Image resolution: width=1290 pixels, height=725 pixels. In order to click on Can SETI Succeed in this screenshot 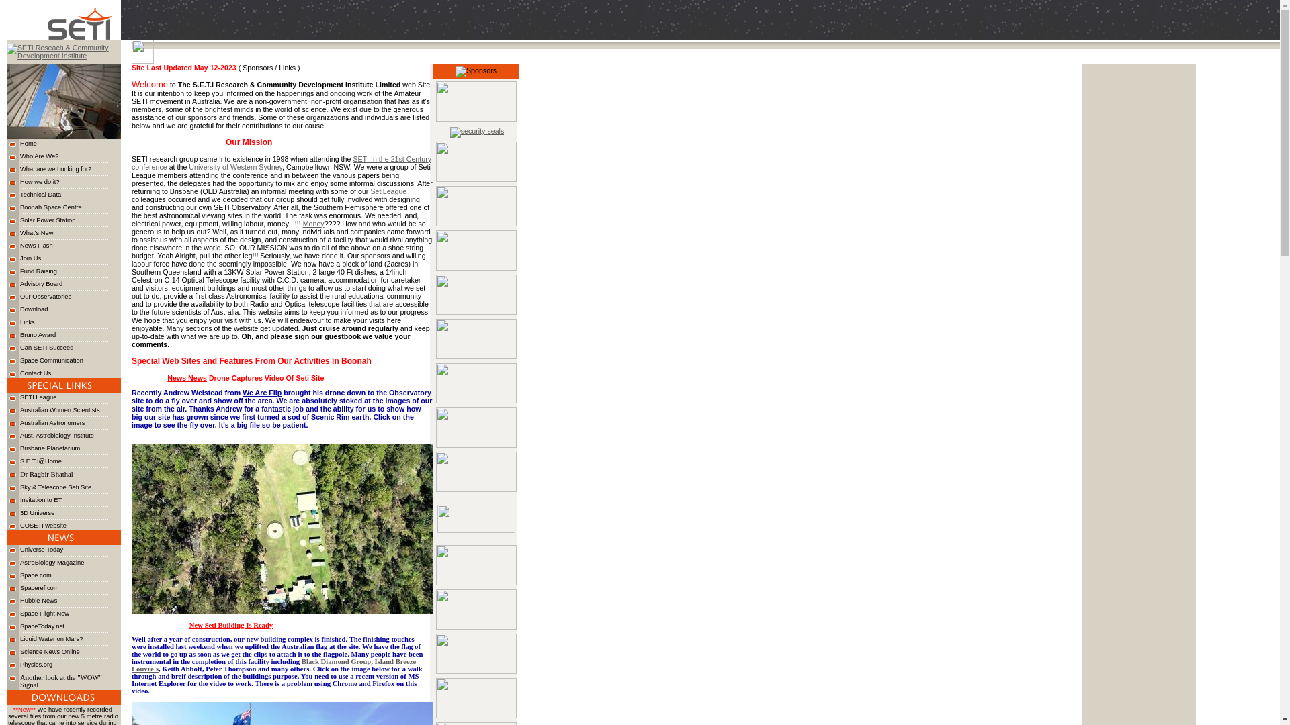, I will do `click(47, 348)`.